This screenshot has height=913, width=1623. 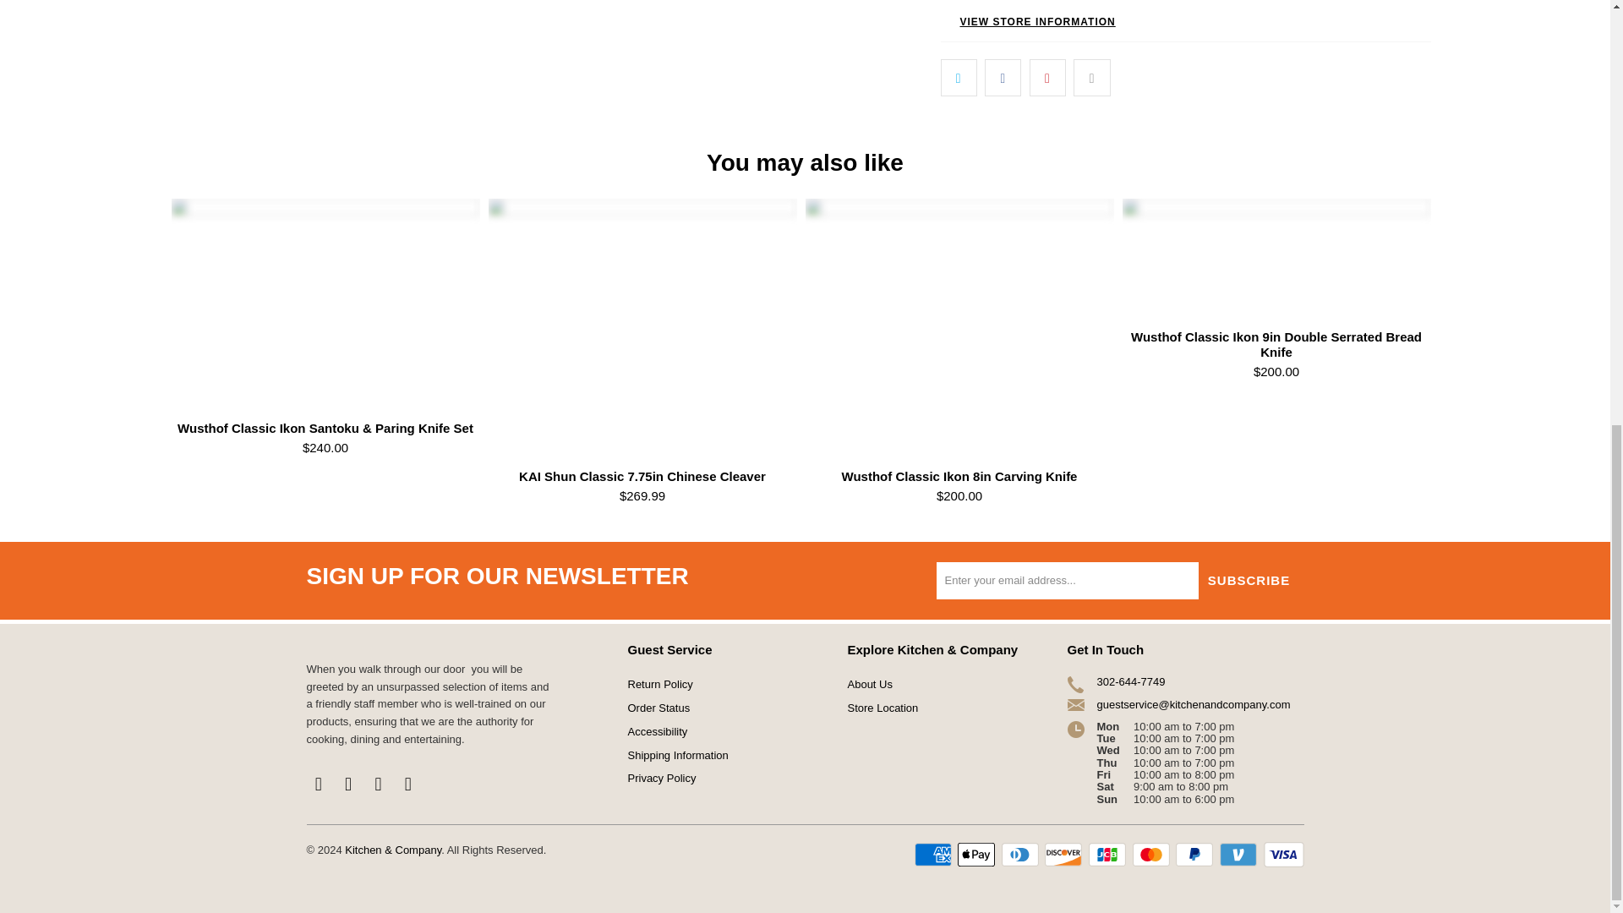 I want to click on Visa, so click(x=1282, y=854).